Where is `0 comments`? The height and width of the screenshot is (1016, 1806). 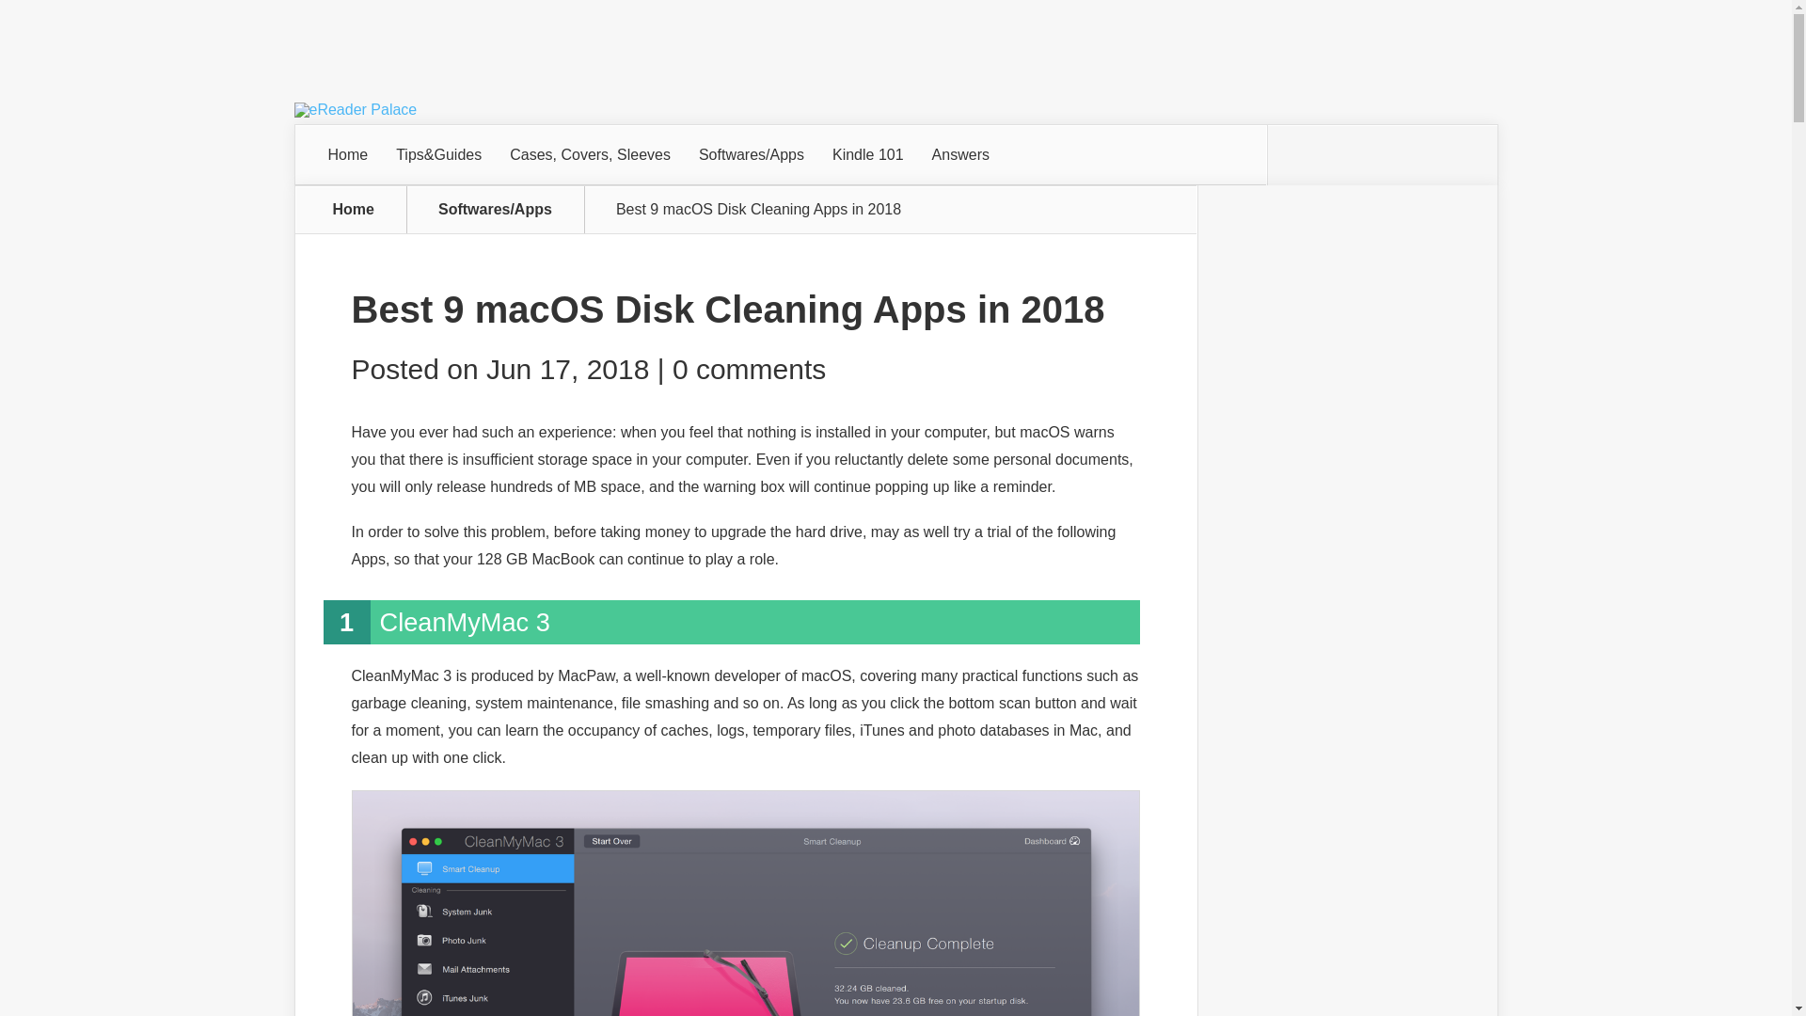
0 comments is located at coordinates (749, 369).